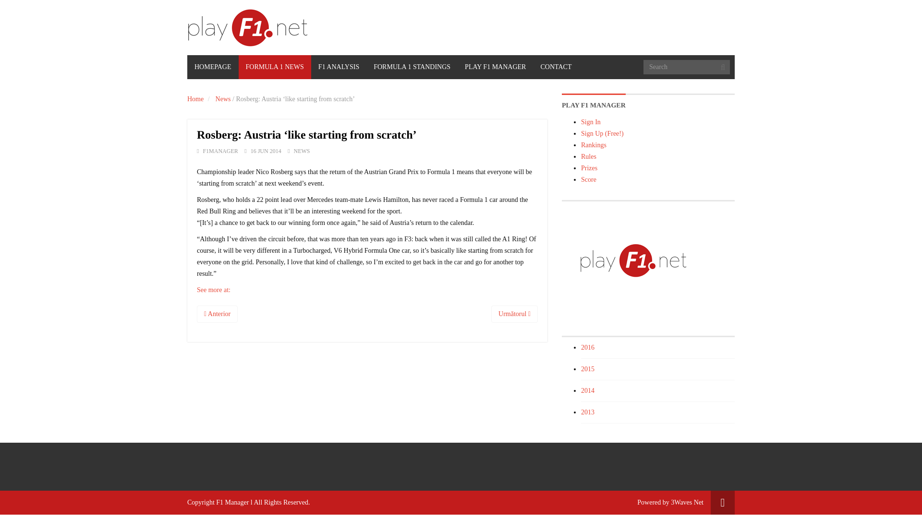 The height and width of the screenshot is (518, 922). I want to click on HOMEPAGE, so click(213, 67).